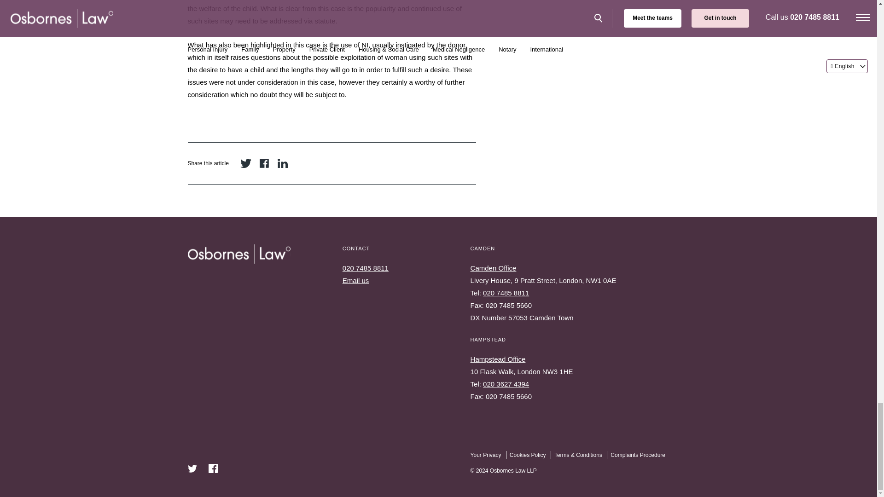 The height and width of the screenshot is (497, 884). I want to click on Email us, so click(356, 280).